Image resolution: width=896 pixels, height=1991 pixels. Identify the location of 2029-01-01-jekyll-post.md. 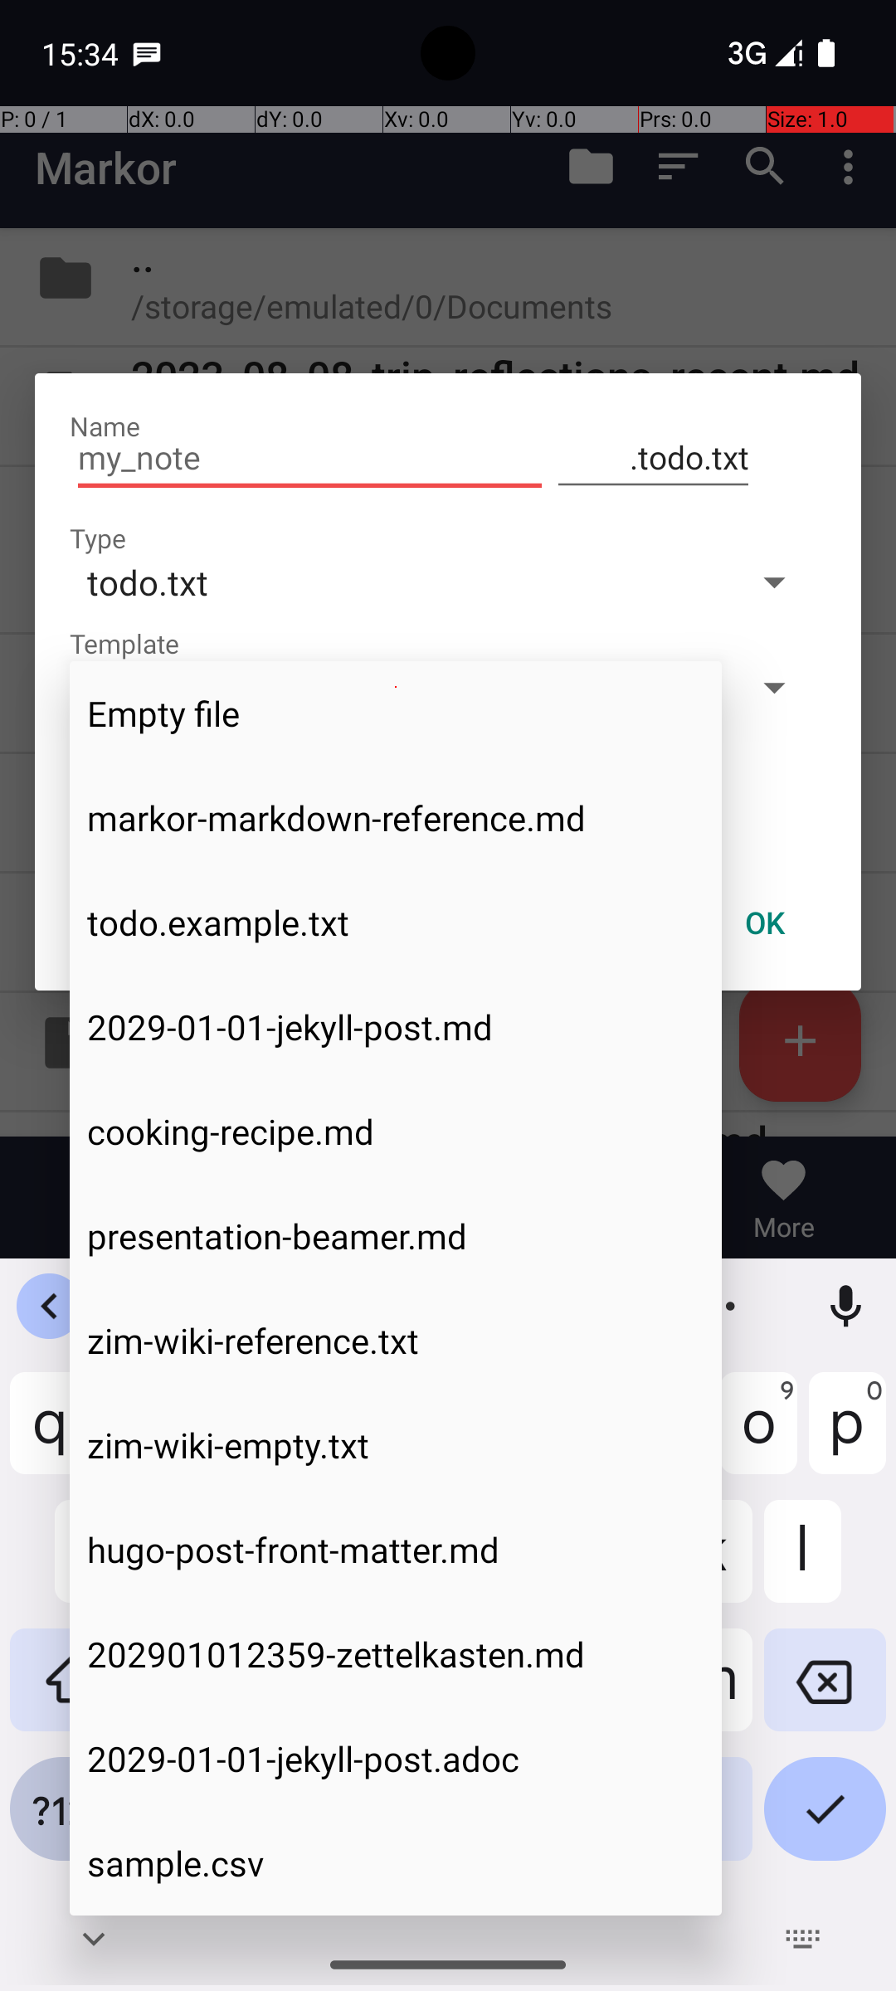
(396, 1027).